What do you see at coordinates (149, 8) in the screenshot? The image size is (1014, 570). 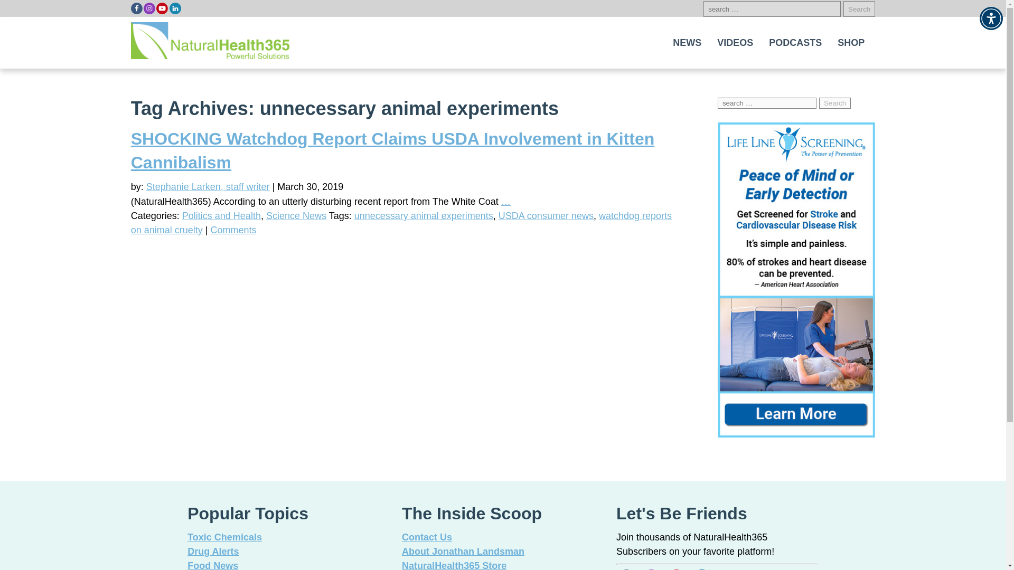 I see `NaturalHealth365 on Instagram` at bounding box center [149, 8].